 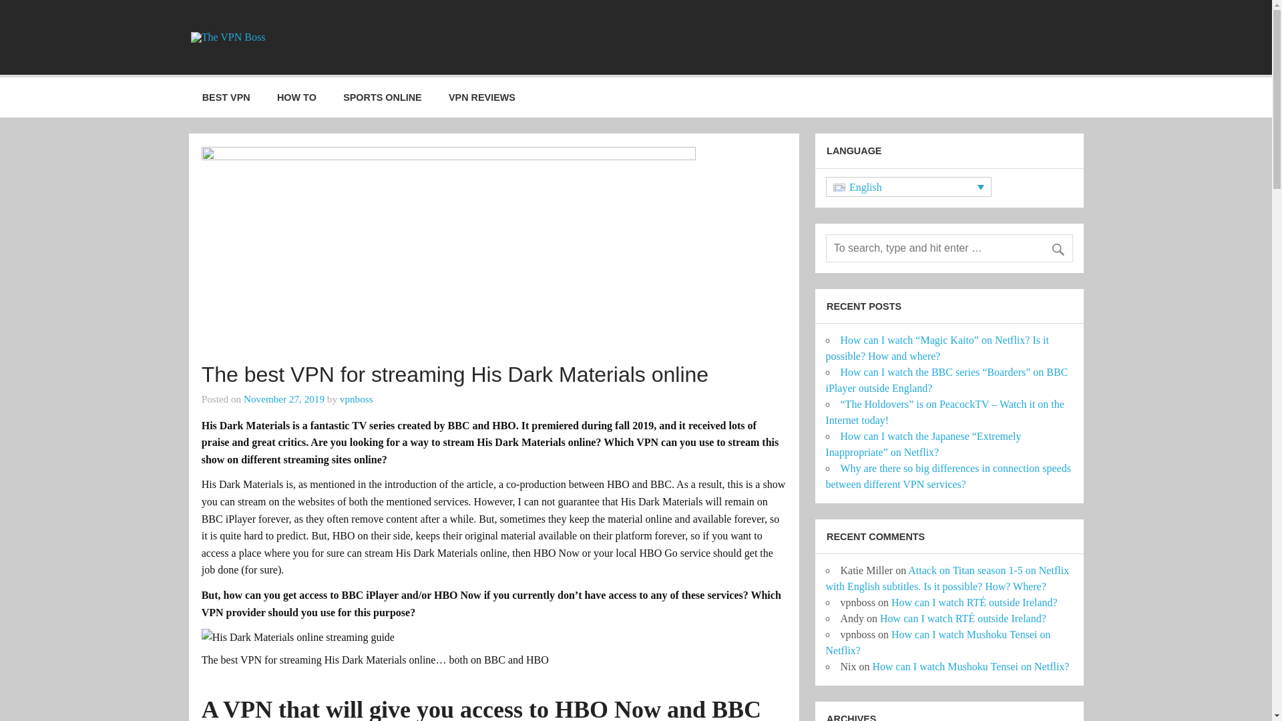 I want to click on English, so click(x=908, y=186).